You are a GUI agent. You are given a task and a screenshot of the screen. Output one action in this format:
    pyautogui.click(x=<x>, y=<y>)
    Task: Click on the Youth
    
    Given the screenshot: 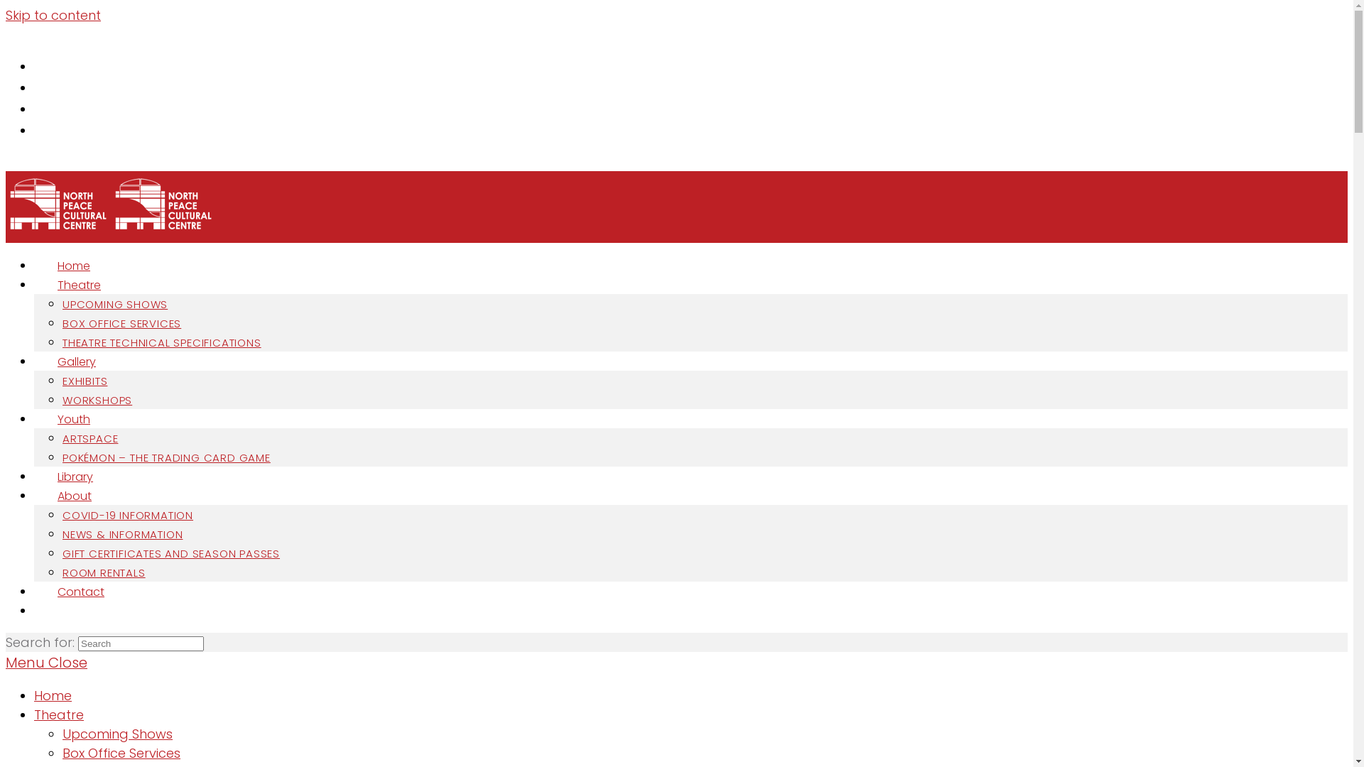 What is the action you would take?
    pyautogui.click(x=70, y=419)
    